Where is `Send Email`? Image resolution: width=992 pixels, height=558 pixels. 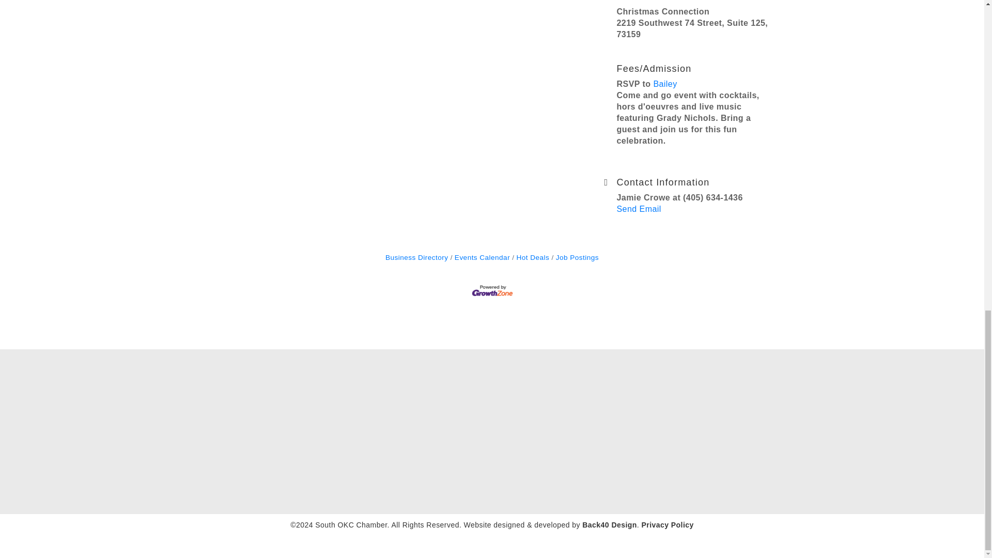 Send Email is located at coordinates (639, 209).